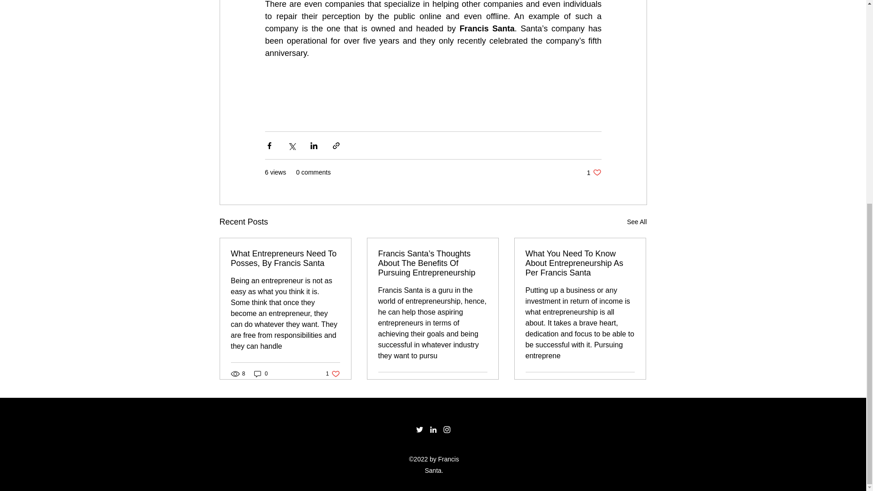 The height and width of the screenshot is (491, 873). What do you see at coordinates (627, 383) in the screenshot?
I see `1 like. Post not marked as liked` at bounding box center [627, 383].